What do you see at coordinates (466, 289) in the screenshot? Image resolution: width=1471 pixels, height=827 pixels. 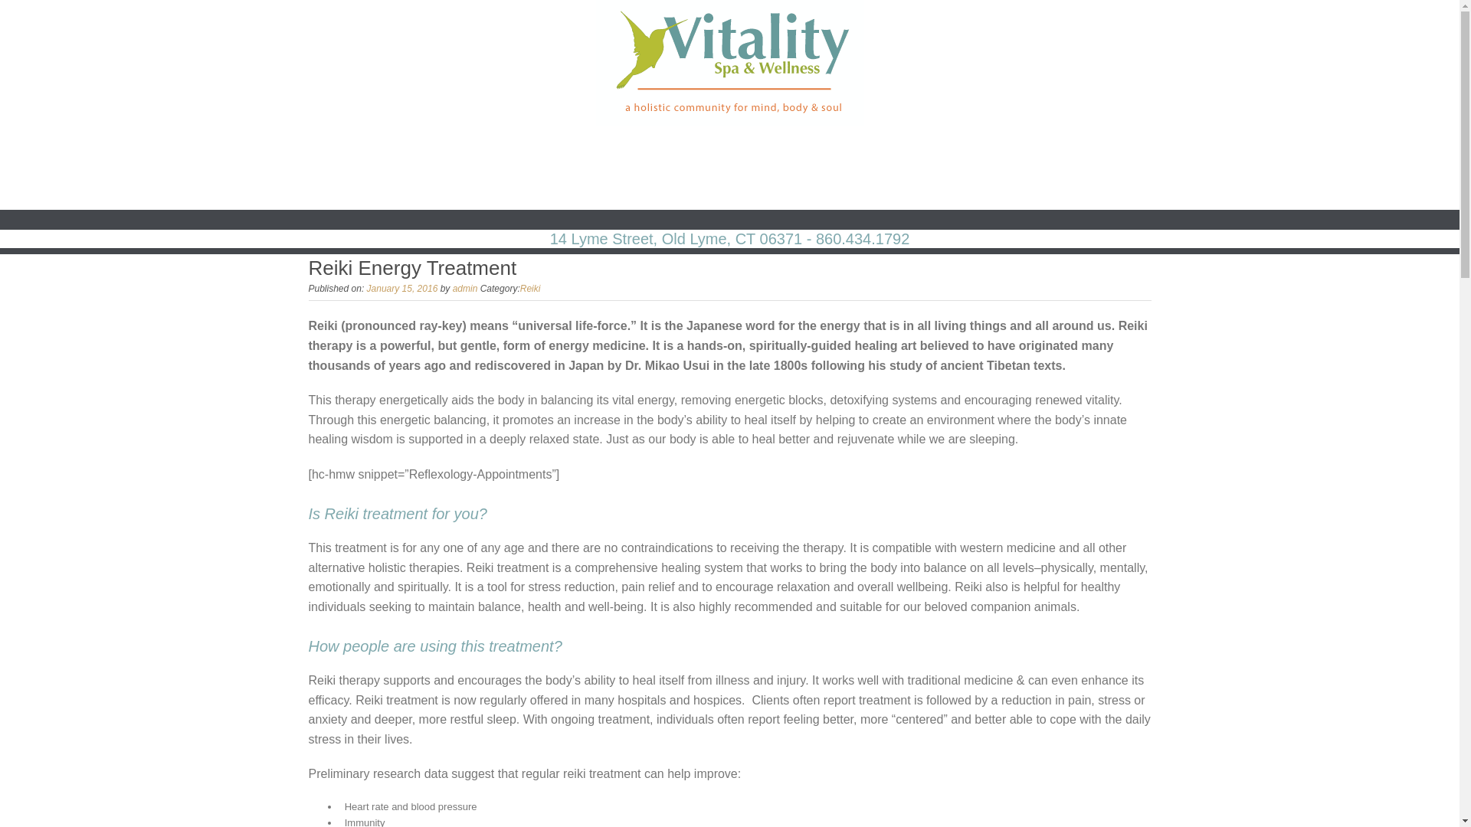 I see `admin` at bounding box center [466, 289].